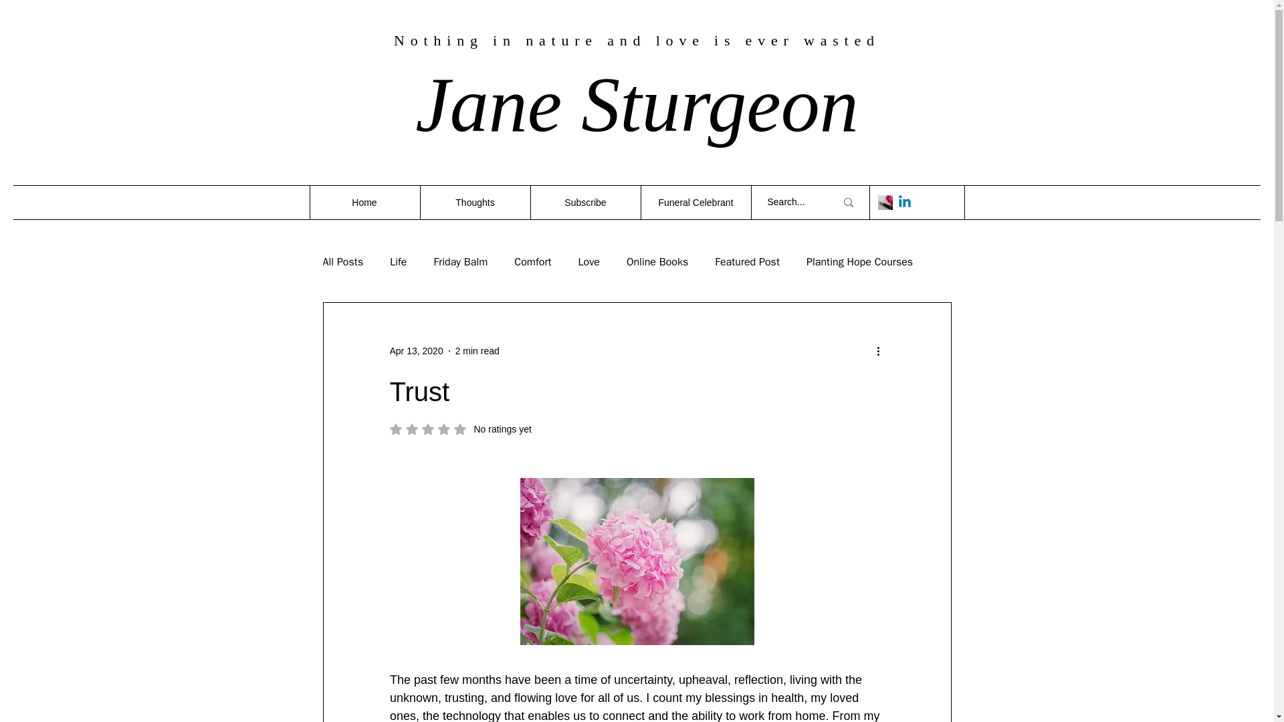 This screenshot has width=1284, height=722. I want to click on Jane Sturgeon, so click(747, 262).